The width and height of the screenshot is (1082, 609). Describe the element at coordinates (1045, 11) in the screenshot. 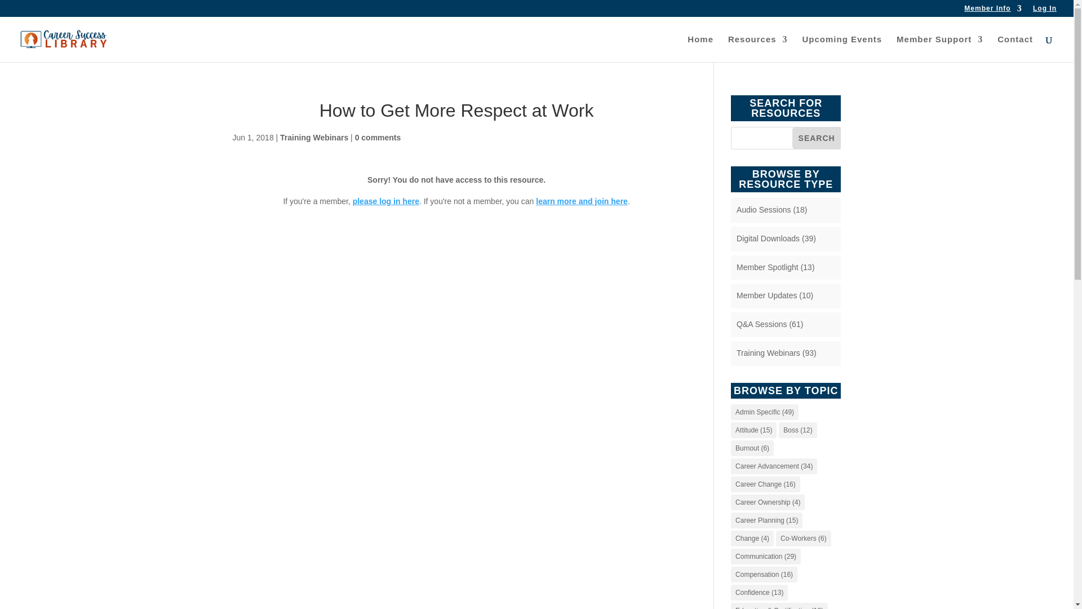

I see `Log In` at that location.